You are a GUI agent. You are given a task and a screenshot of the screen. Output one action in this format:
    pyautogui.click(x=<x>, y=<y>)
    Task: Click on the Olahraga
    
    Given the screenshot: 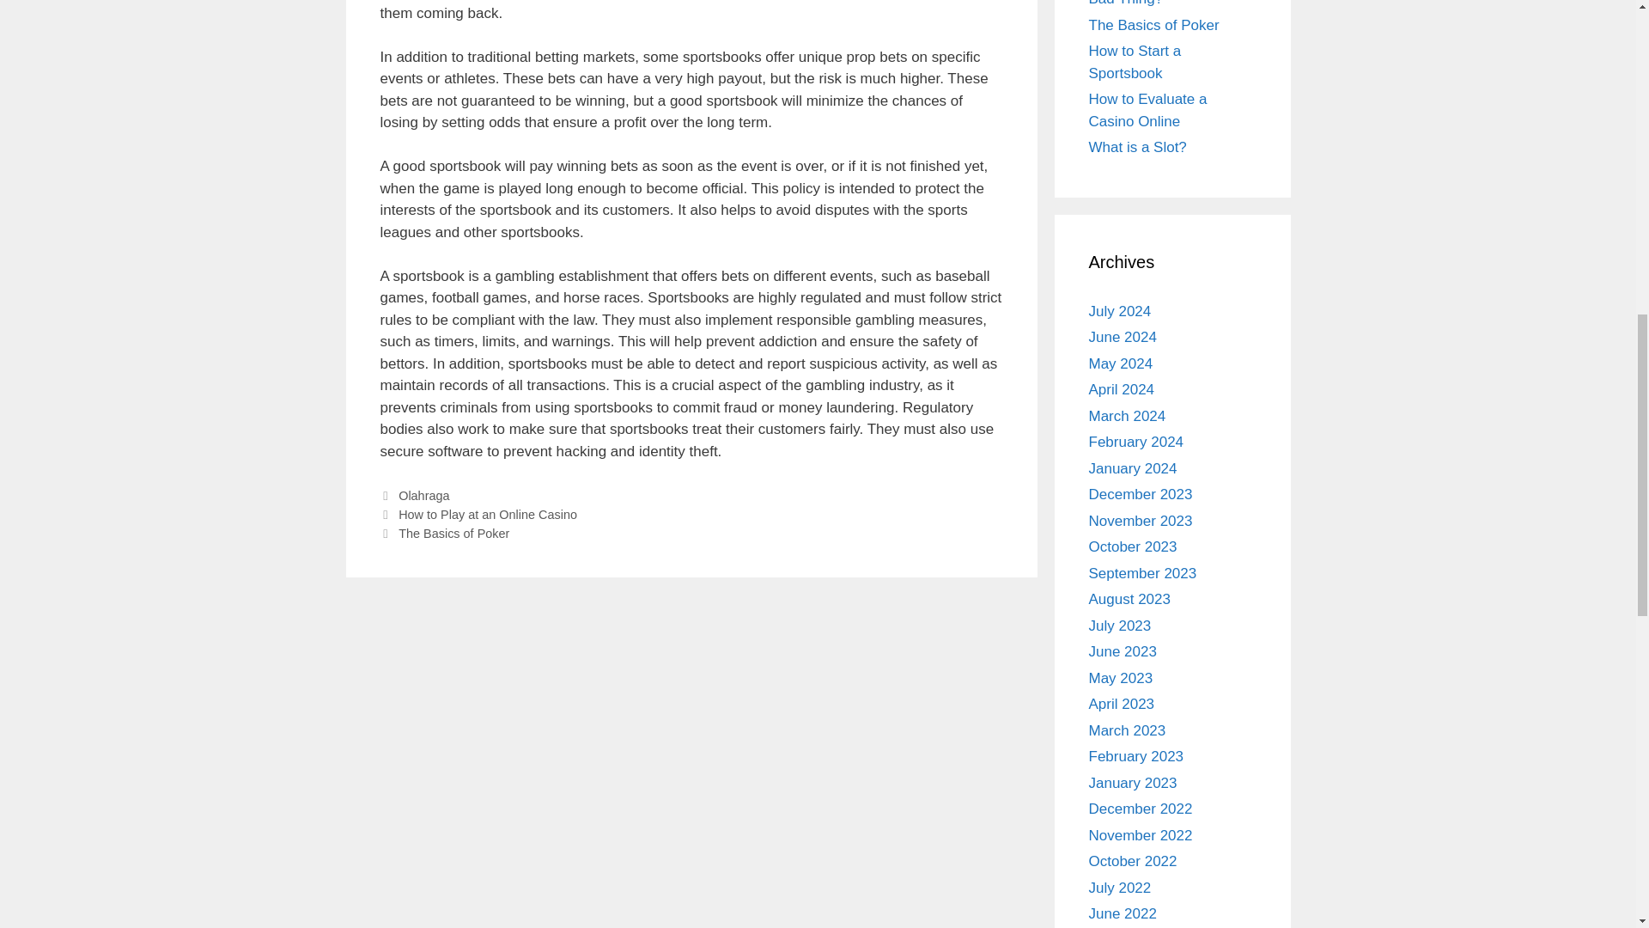 What is the action you would take?
    pyautogui.click(x=423, y=496)
    